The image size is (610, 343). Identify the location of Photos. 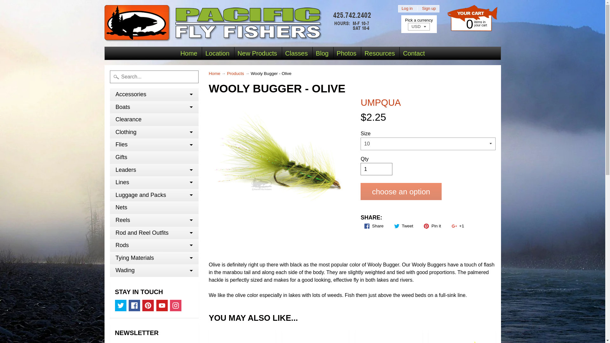
(347, 53).